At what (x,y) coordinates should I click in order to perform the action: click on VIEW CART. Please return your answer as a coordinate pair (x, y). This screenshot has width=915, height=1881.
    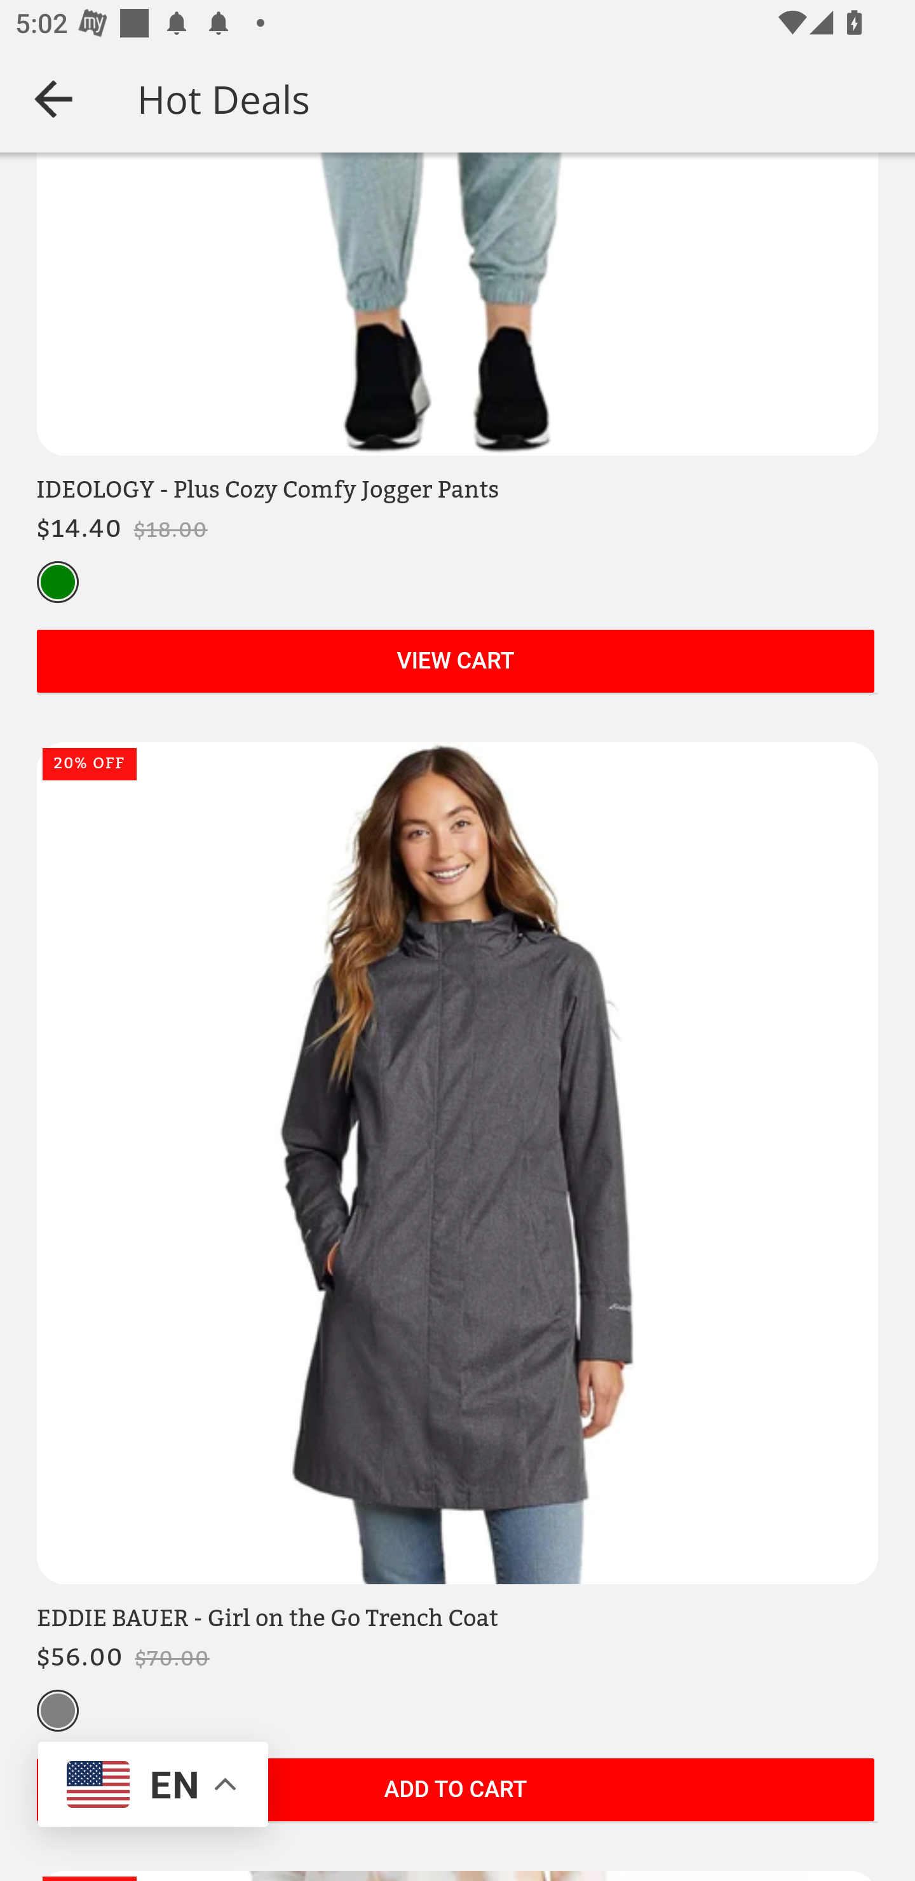
    Looking at the image, I should click on (455, 663).